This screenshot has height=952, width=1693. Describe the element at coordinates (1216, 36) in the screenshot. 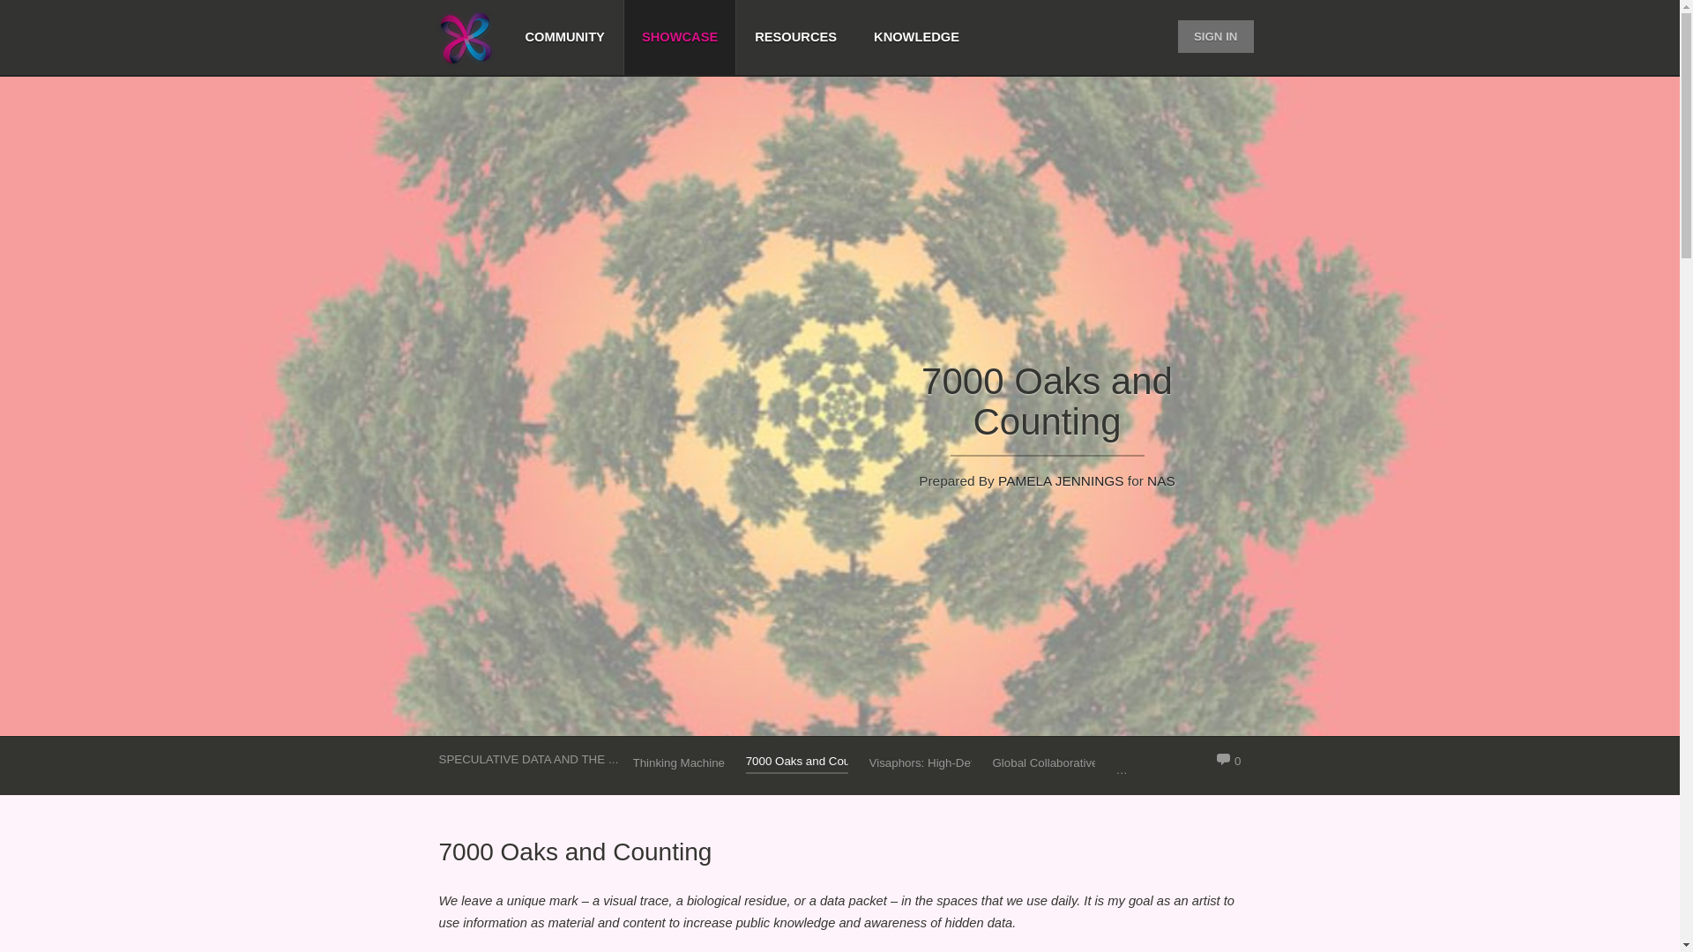

I see `SIGN IN` at that location.